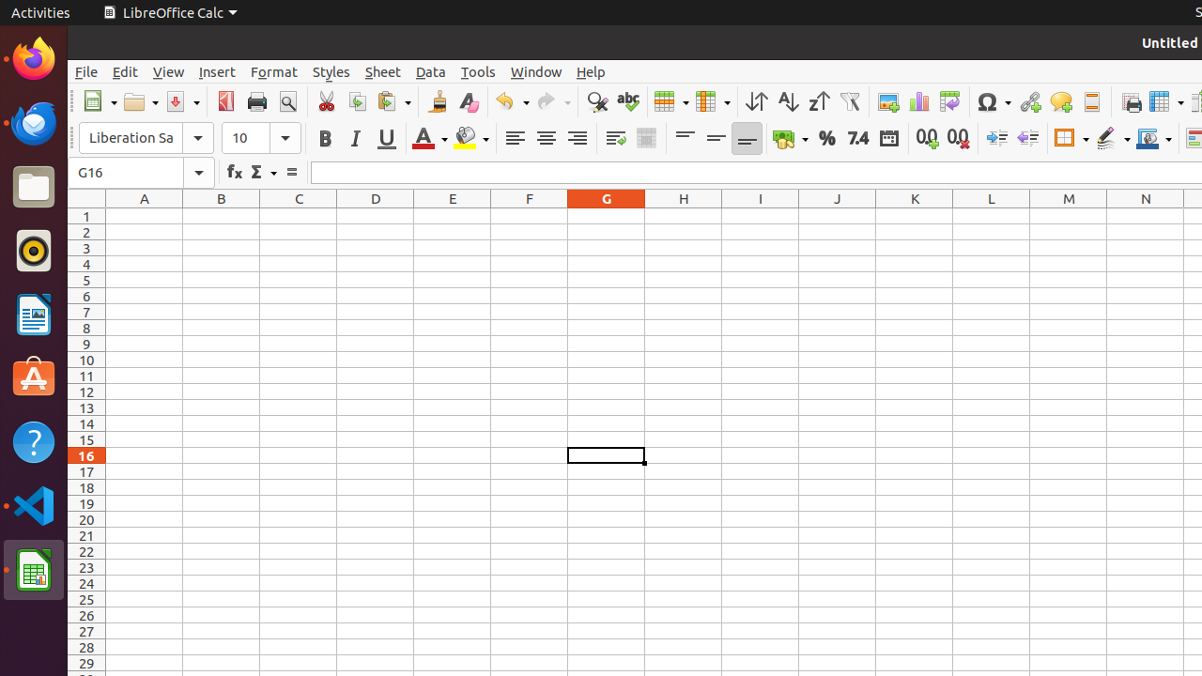 The image size is (1202, 676). What do you see at coordinates (34, 251) in the screenshot?
I see `Rhythmbox` at bounding box center [34, 251].